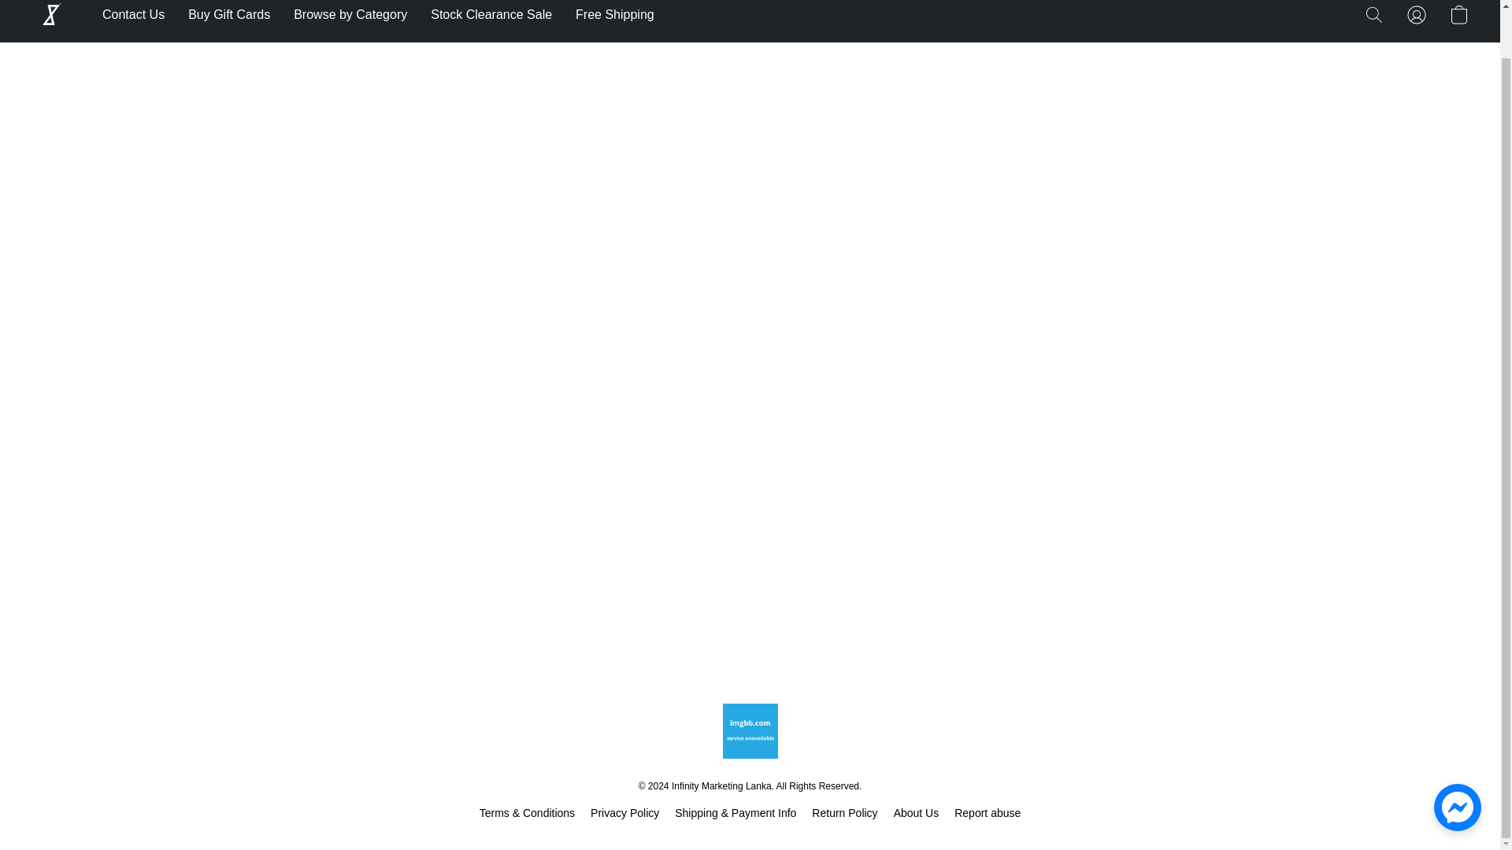  Describe the element at coordinates (491, 14) in the screenshot. I see `Stock Clearance Sale` at that location.